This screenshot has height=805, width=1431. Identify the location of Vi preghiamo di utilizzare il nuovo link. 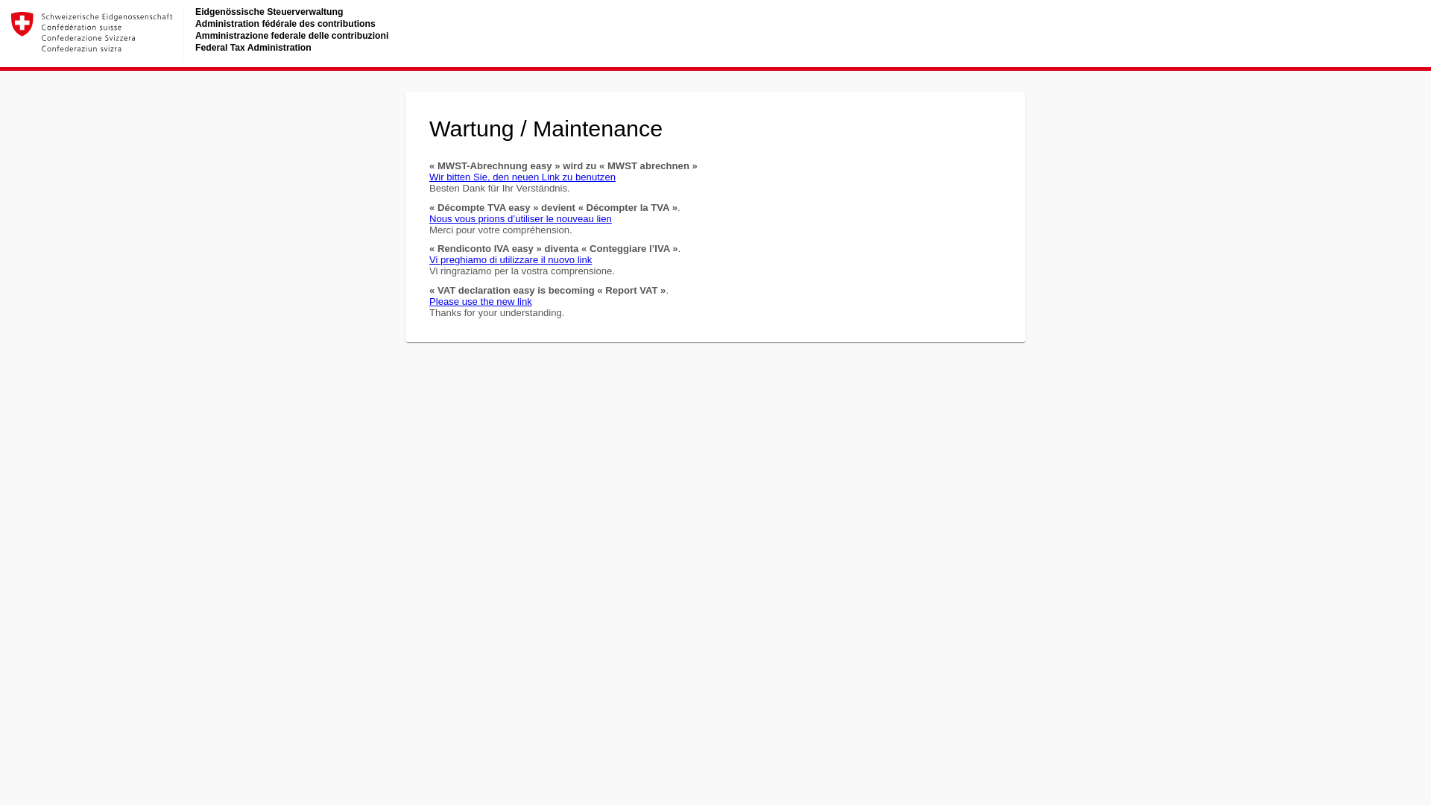
(511, 259).